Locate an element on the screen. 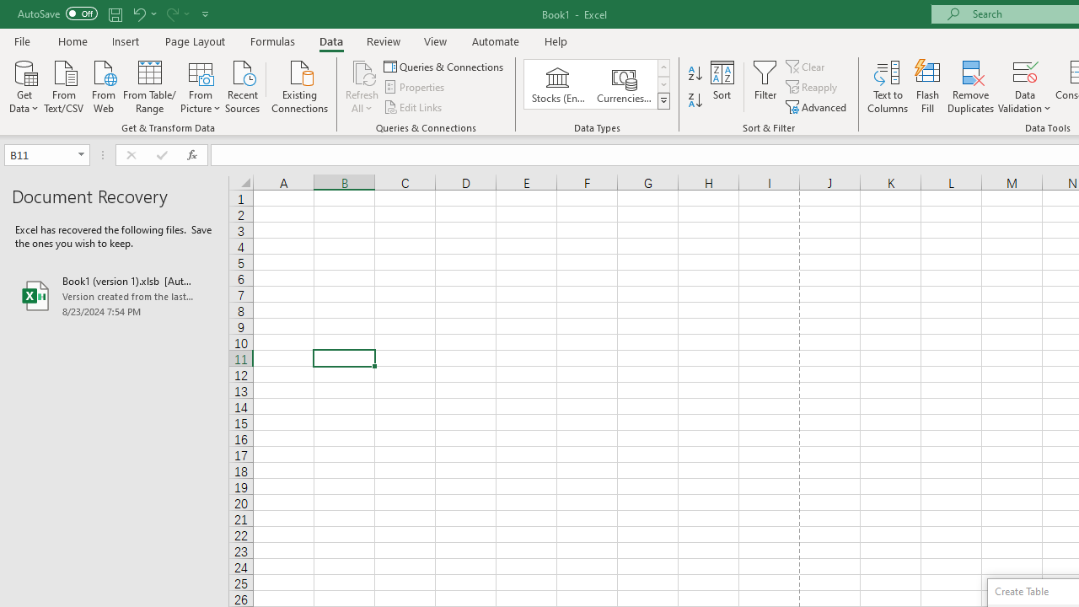 The image size is (1079, 607). From Table/Range is located at coordinates (150, 85).